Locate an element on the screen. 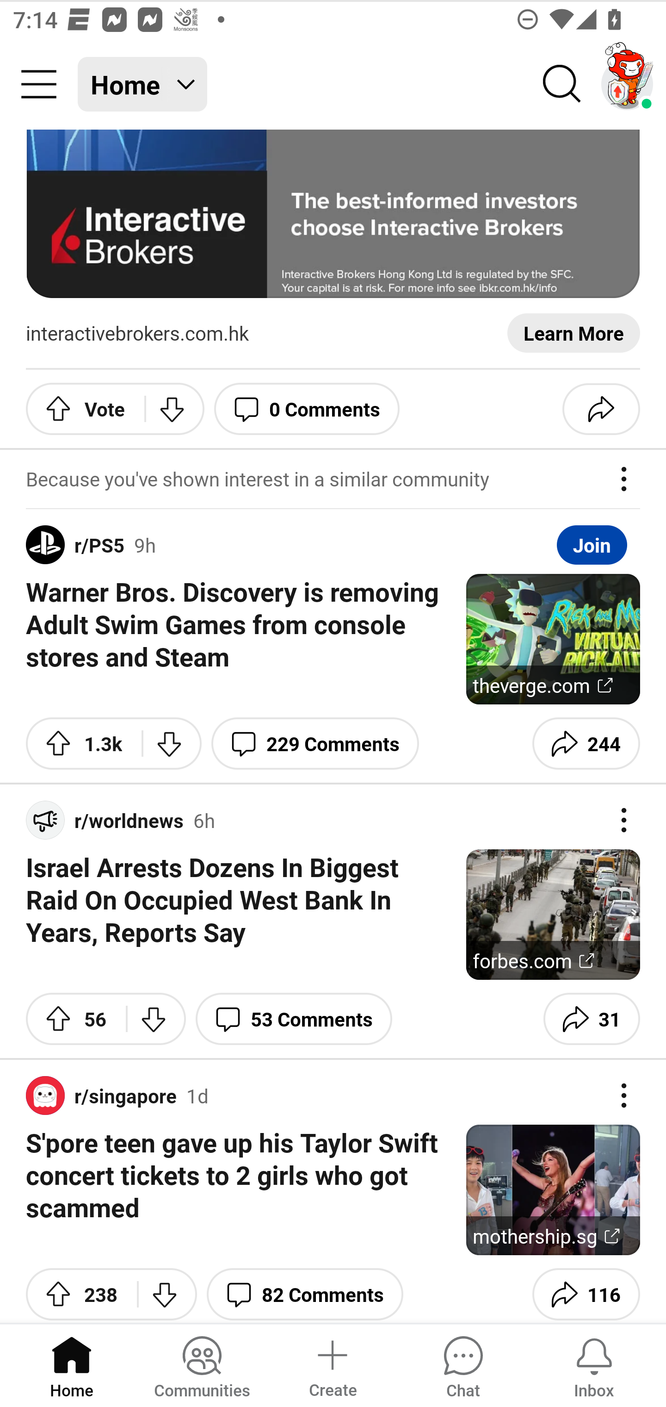 This screenshot has height=1407, width=666. TestAppium002 account is located at coordinates (627, 84).